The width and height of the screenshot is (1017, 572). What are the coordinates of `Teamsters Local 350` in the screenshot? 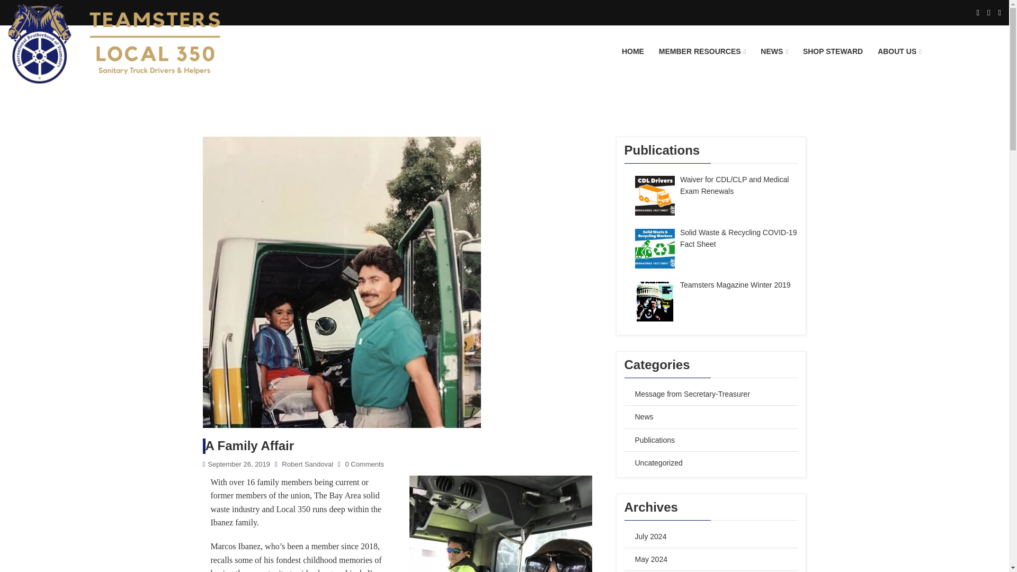 It's located at (126, 61).